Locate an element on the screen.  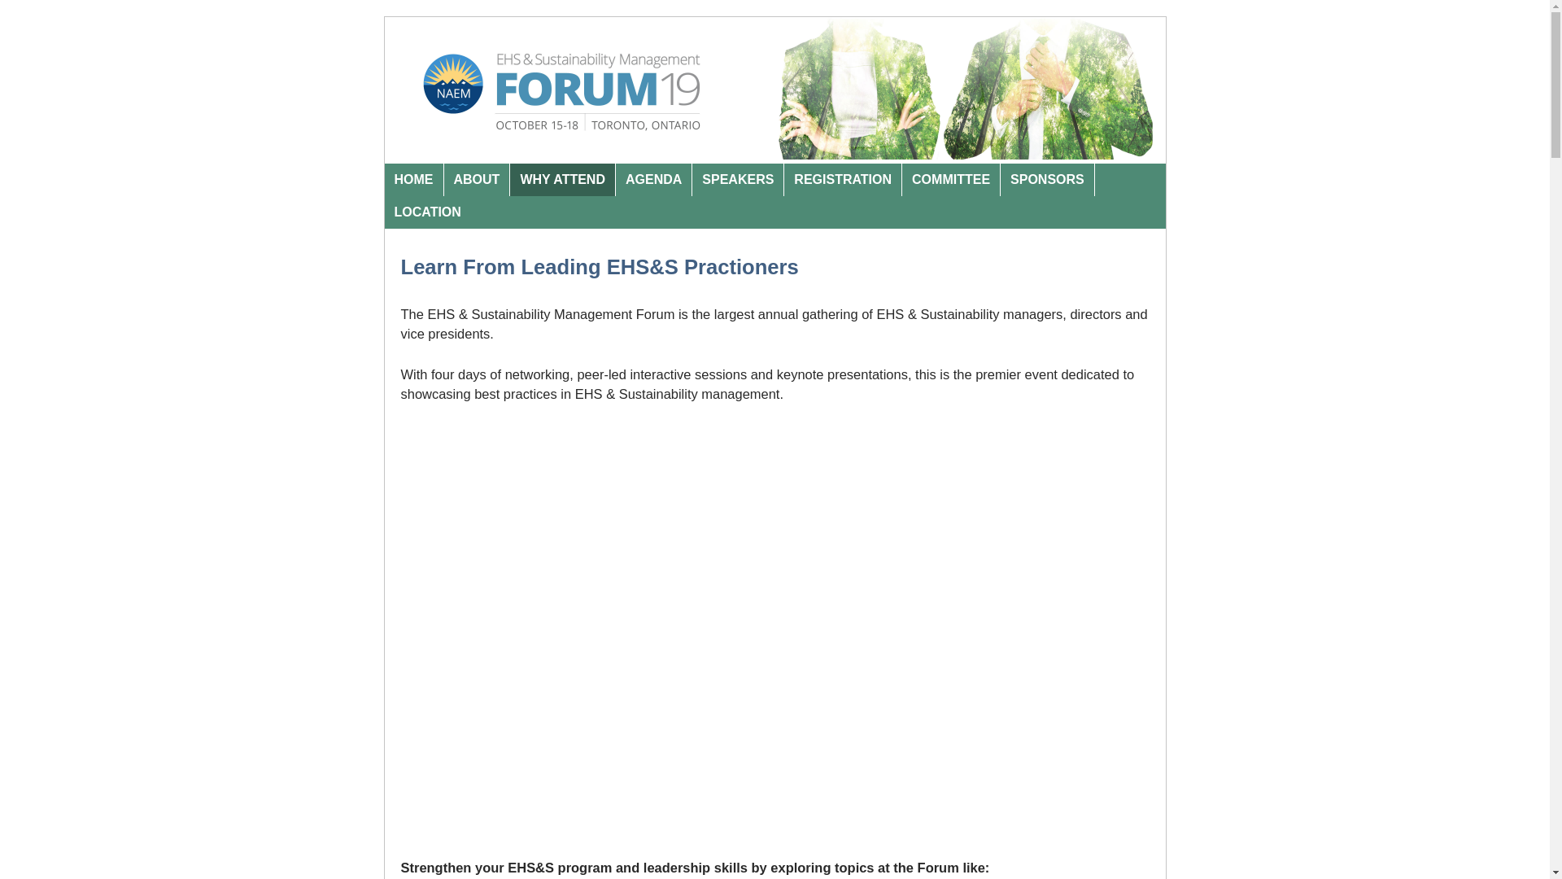
COMMITTEE is located at coordinates (952, 179).